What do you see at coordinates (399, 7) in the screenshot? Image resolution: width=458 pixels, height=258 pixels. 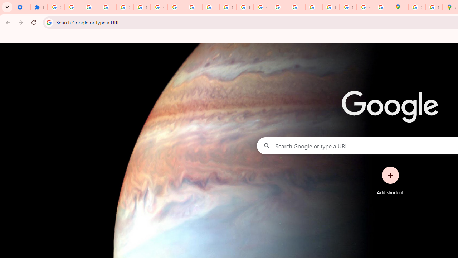 I see `Google Maps` at bounding box center [399, 7].